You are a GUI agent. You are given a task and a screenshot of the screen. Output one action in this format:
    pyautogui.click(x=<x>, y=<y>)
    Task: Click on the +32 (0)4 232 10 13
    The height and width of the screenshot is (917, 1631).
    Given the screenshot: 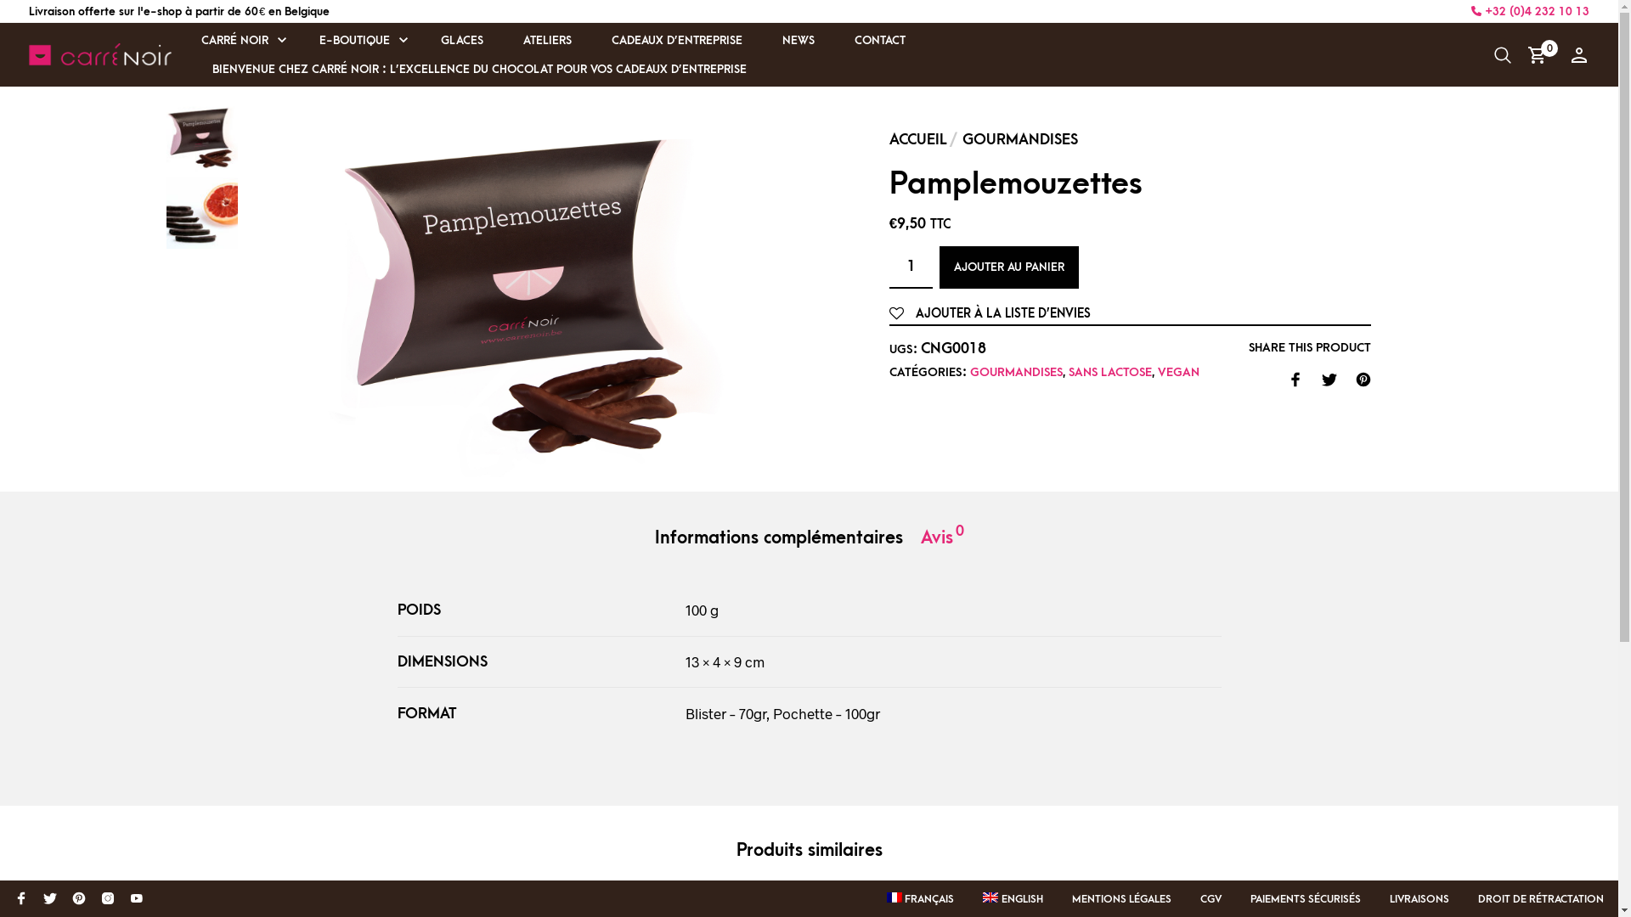 What is the action you would take?
    pyautogui.click(x=1531, y=12)
    